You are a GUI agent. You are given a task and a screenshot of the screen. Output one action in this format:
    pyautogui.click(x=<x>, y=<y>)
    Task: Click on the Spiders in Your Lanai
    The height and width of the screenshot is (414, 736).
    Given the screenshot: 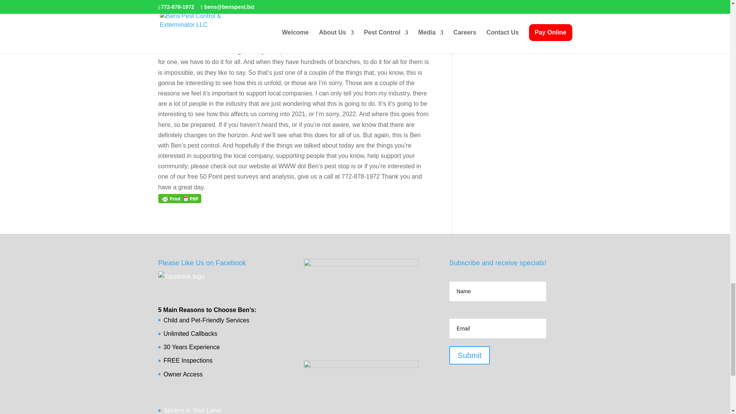 What is the action you would take?
    pyautogui.click(x=192, y=410)
    